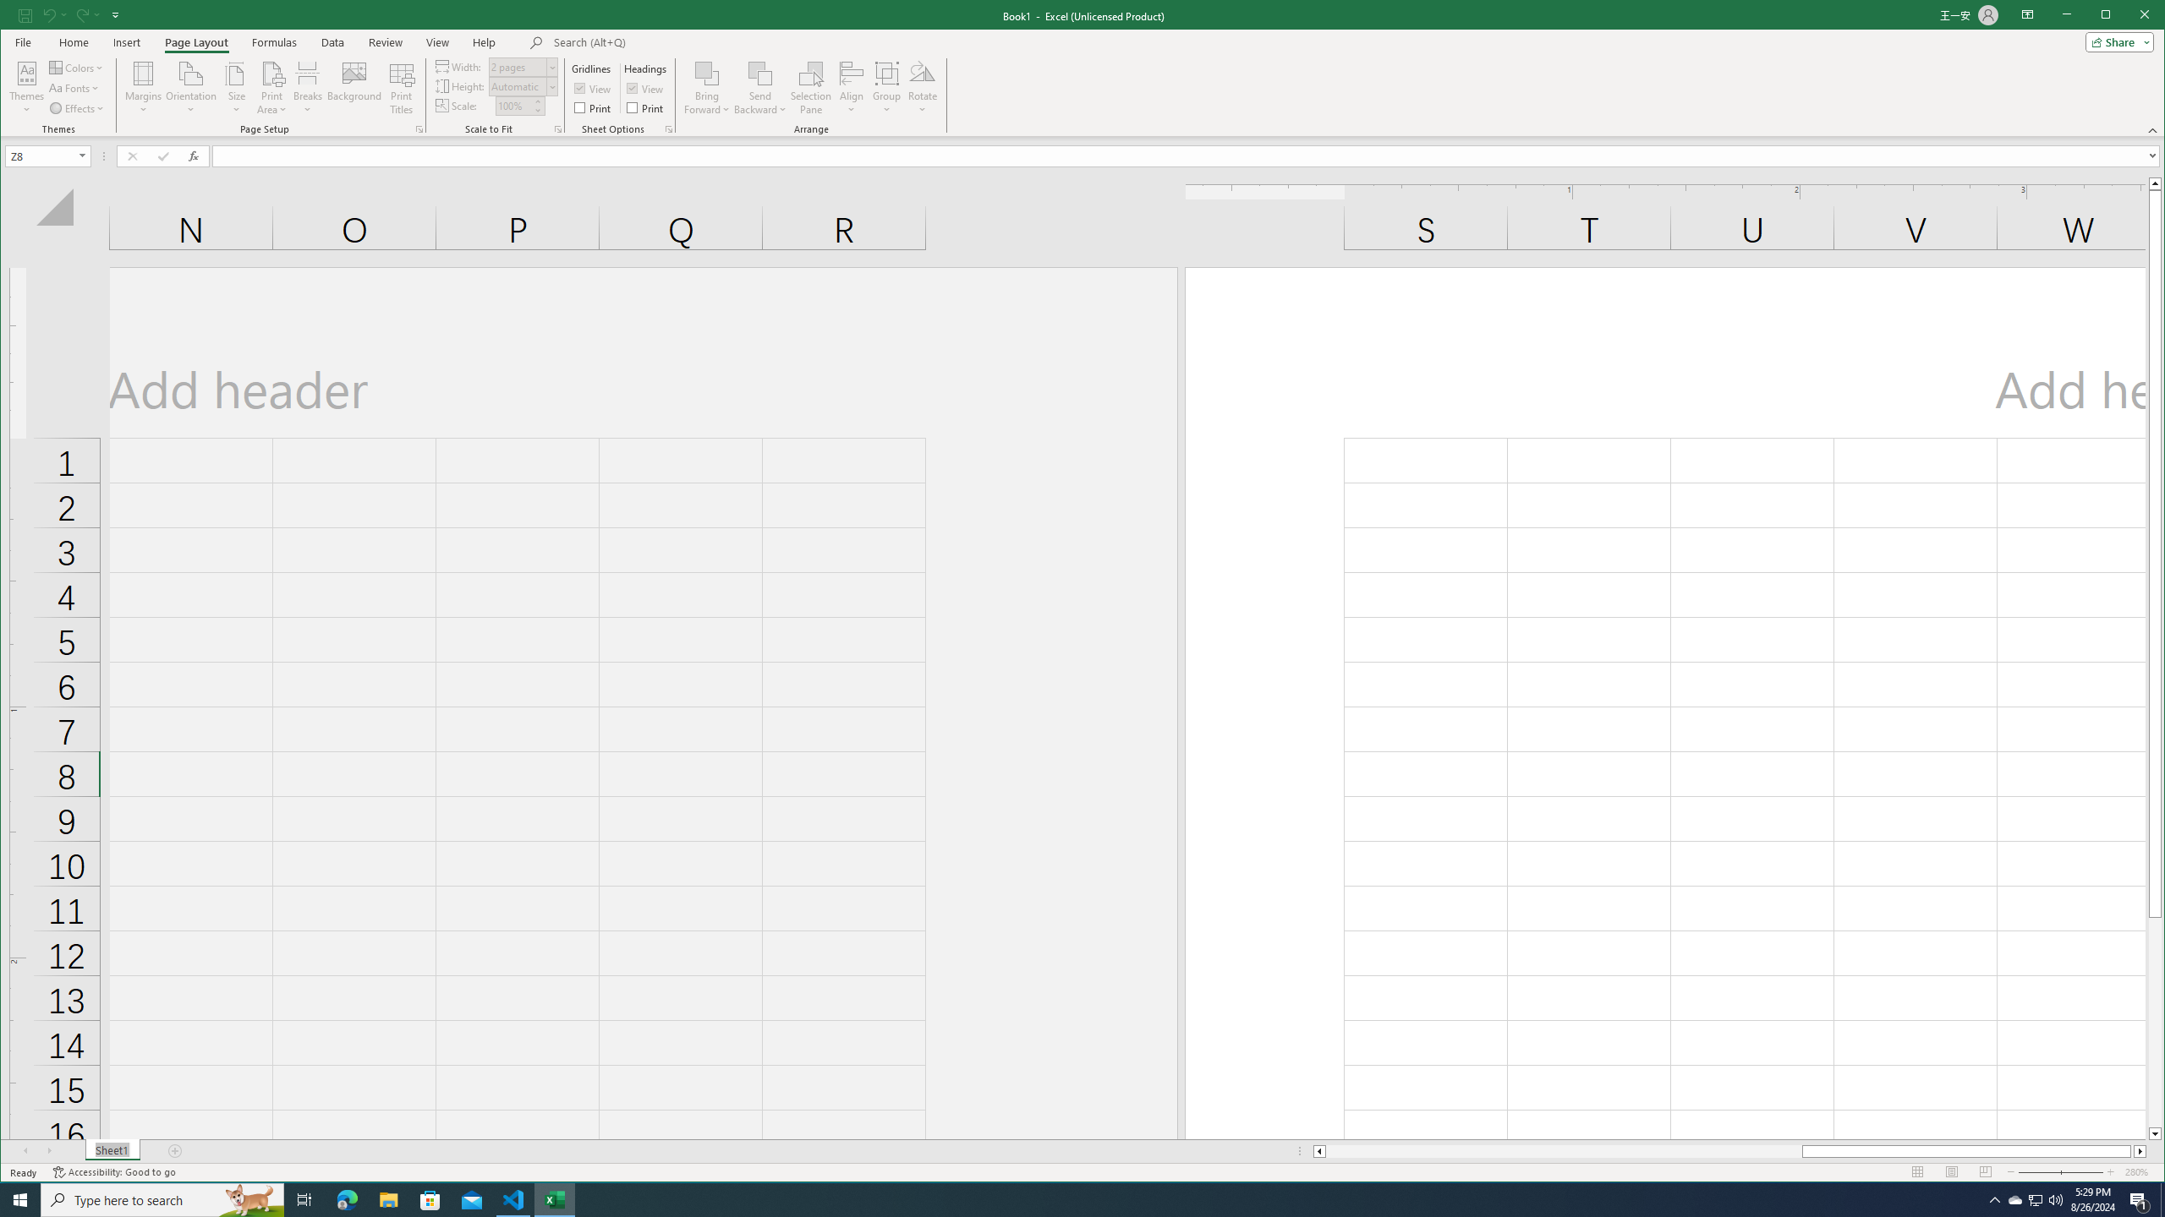 The height and width of the screenshot is (1217, 2165). I want to click on Less, so click(538, 110).